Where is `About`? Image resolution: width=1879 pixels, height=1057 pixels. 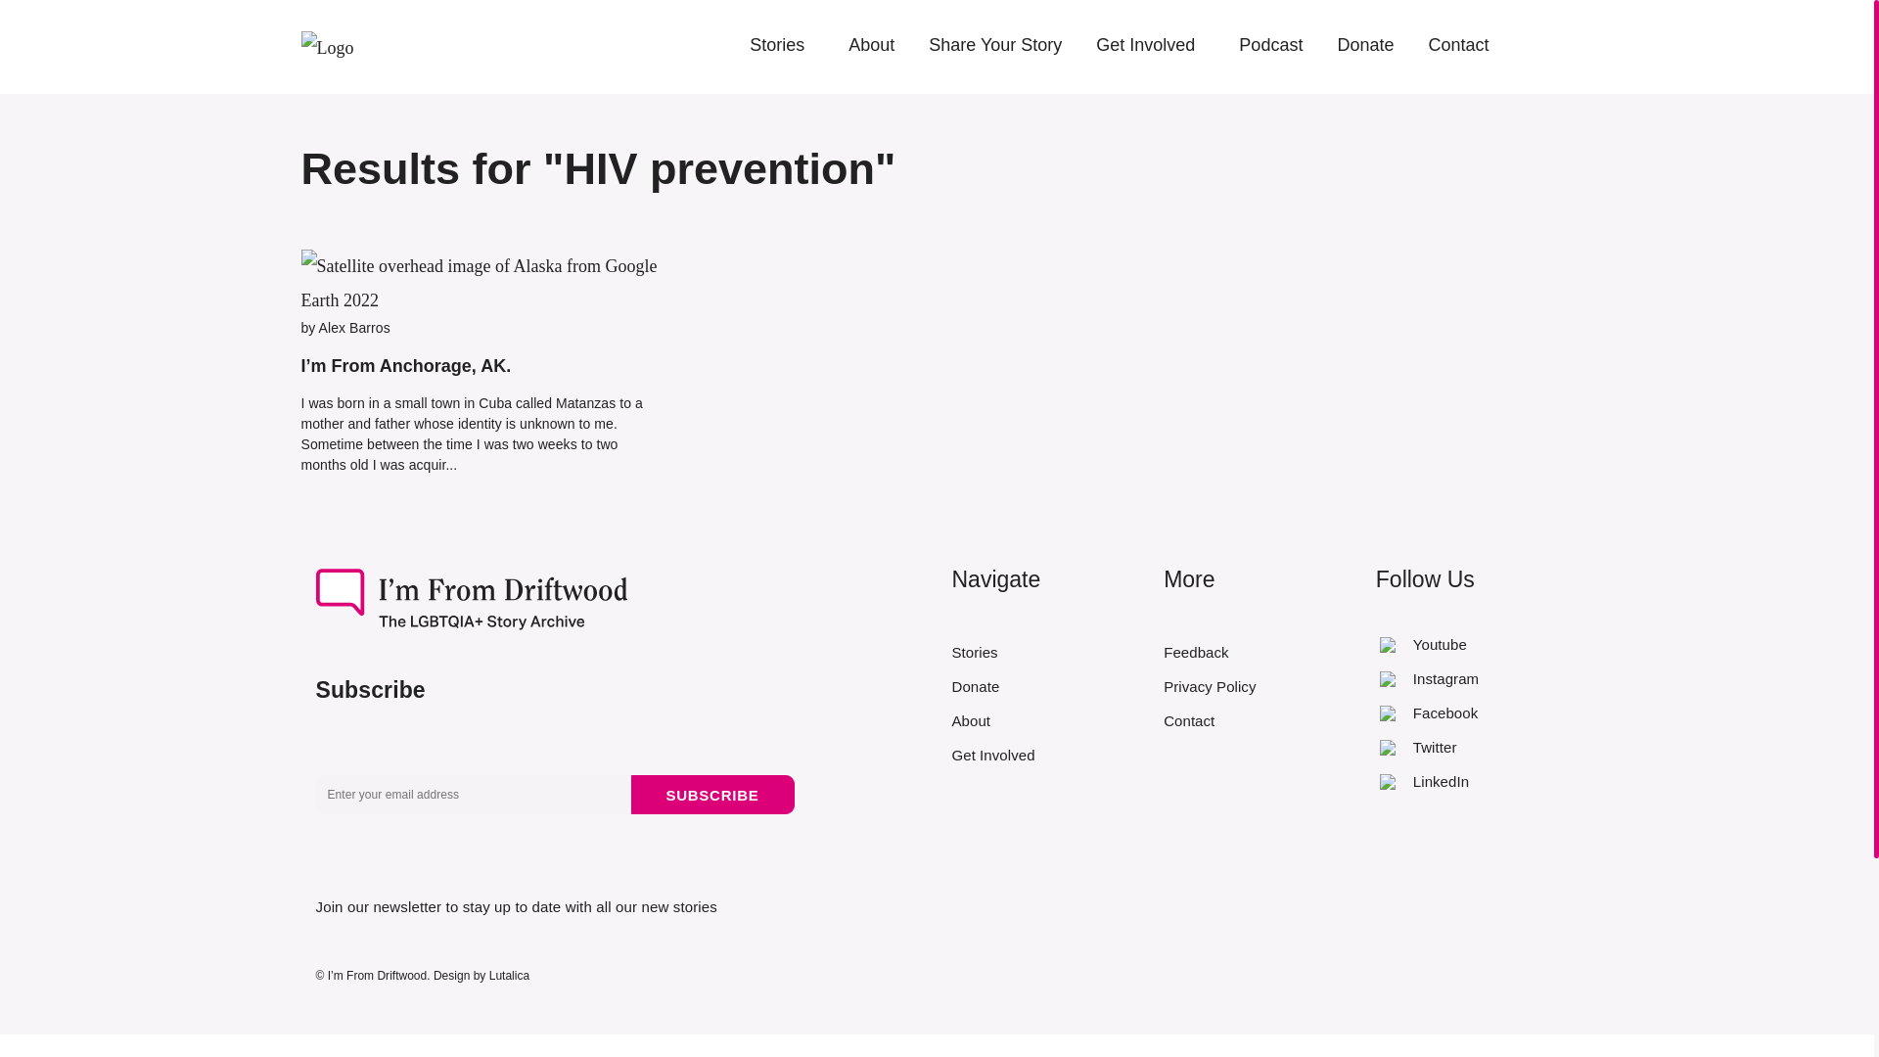 About is located at coordinates (871, 45).